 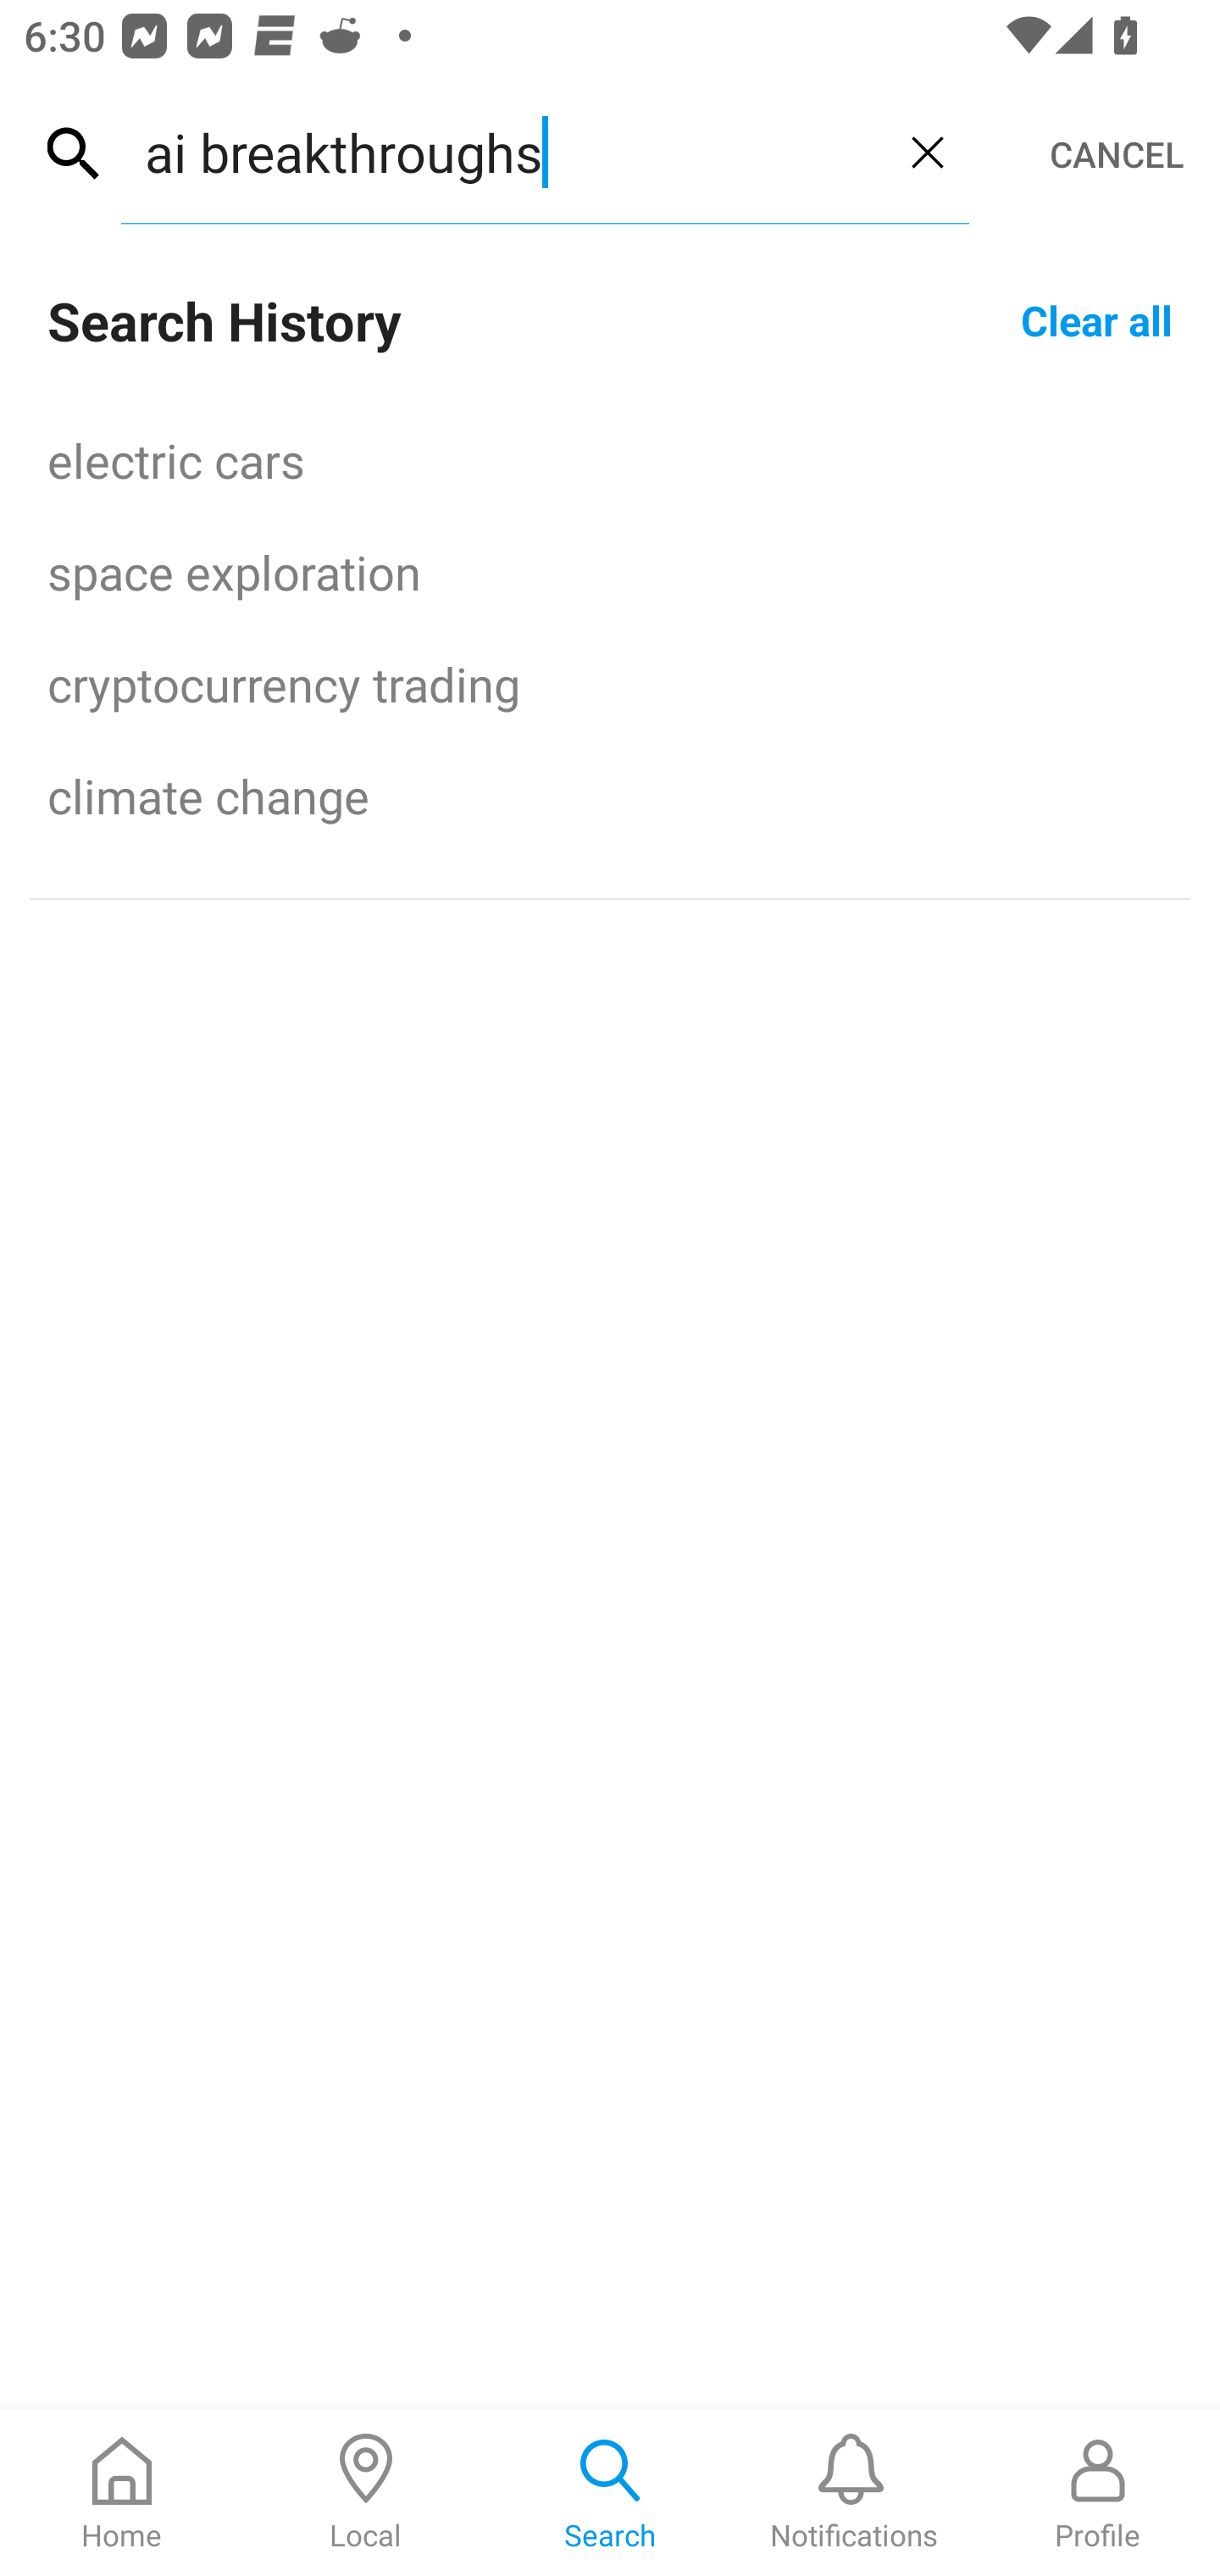 I want to click on Local, so click(x=366, y=2493).